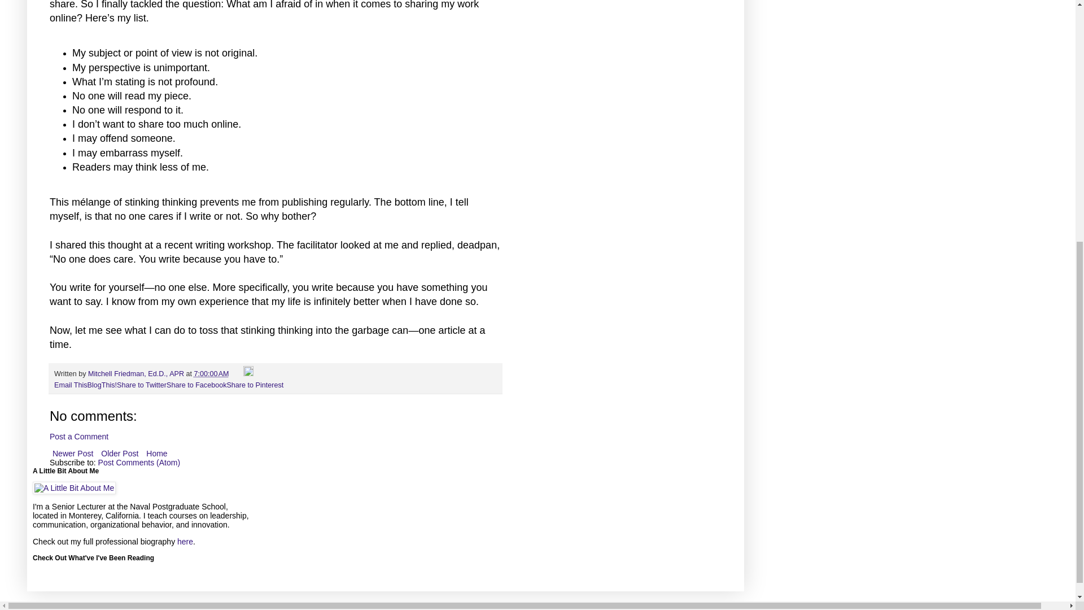 The image size is (1084, 610). Describe the element at coordinates (185, 541) in the screenshot. I see `here` at that location.